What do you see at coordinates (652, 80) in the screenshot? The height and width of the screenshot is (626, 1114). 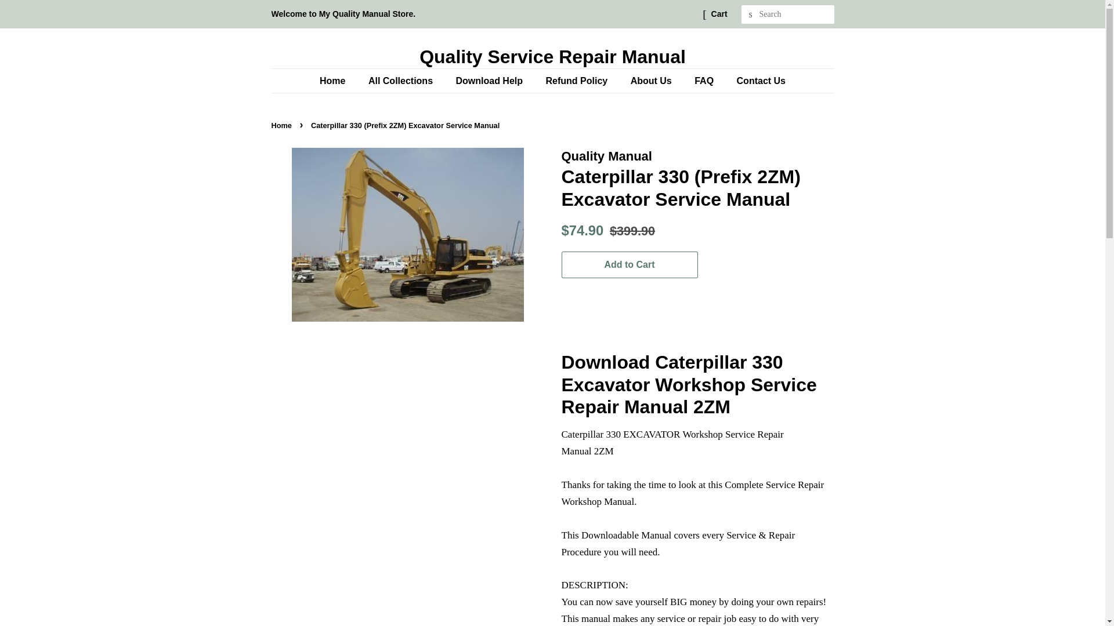 I see `About Us` at bounding box center [652, 80].